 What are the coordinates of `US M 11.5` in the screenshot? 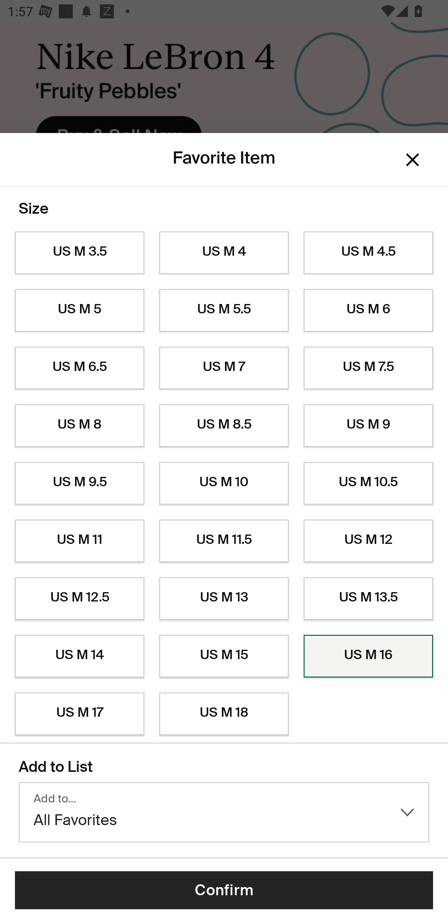 It's located at (224, 541).